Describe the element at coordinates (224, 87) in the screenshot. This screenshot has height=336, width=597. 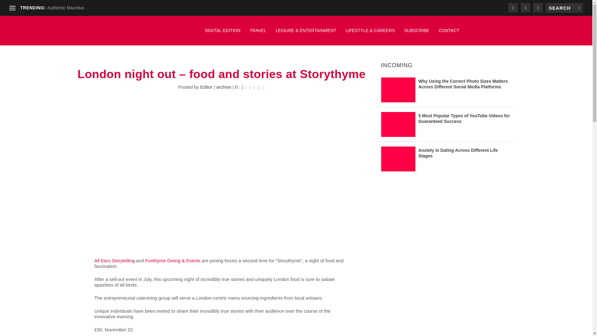
I see `archive` at that location.